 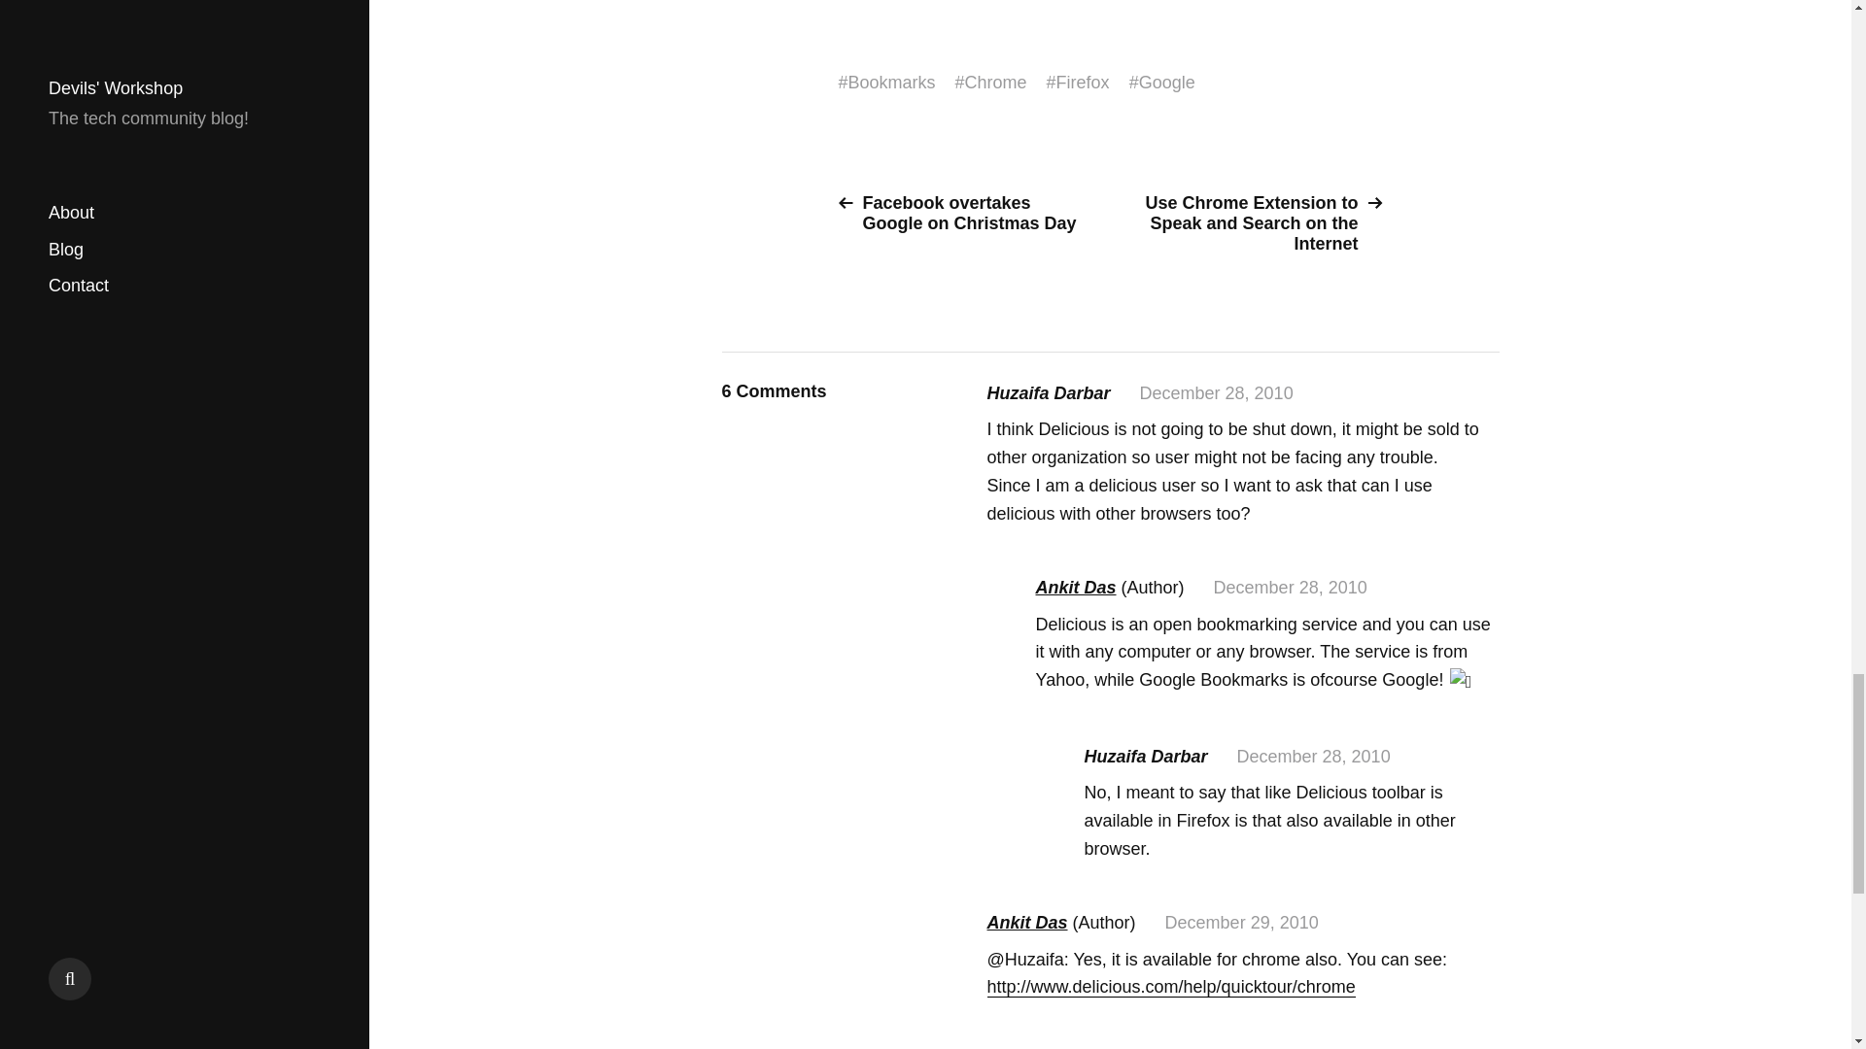 I want to click on December 28, 2010, so click(x=1291, y=587).